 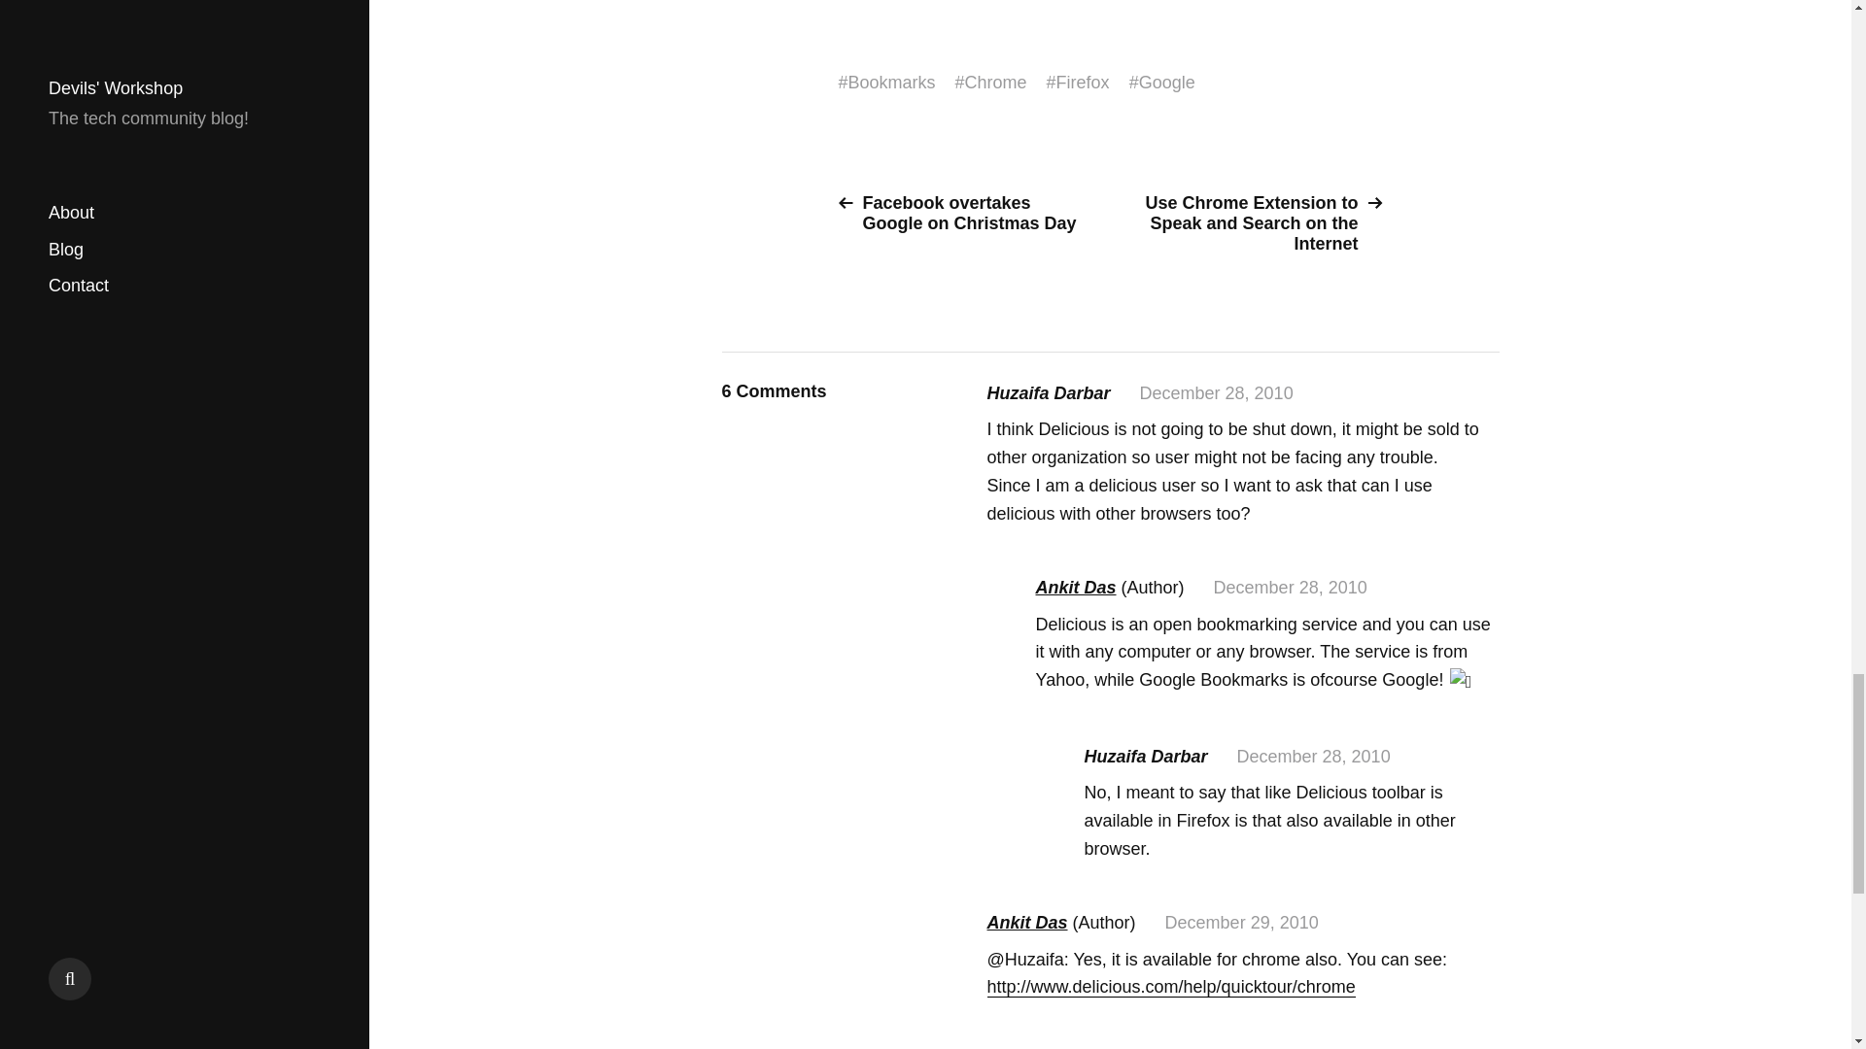 I want to click on December 28, 2010, so click(x=1291, y=587).